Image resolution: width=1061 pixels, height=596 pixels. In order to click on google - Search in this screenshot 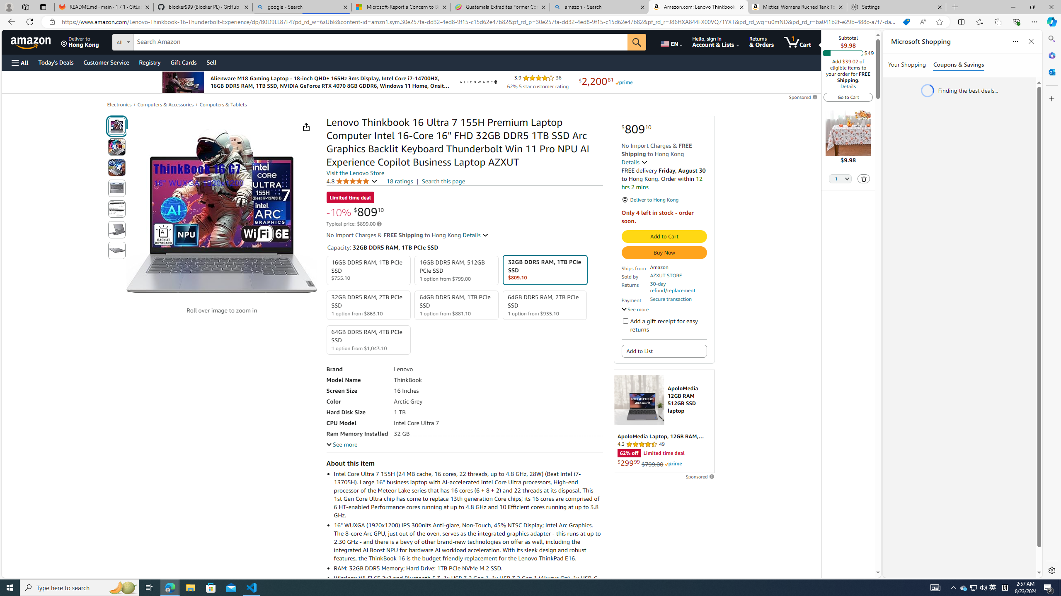, I will do `click(302, 7)`.